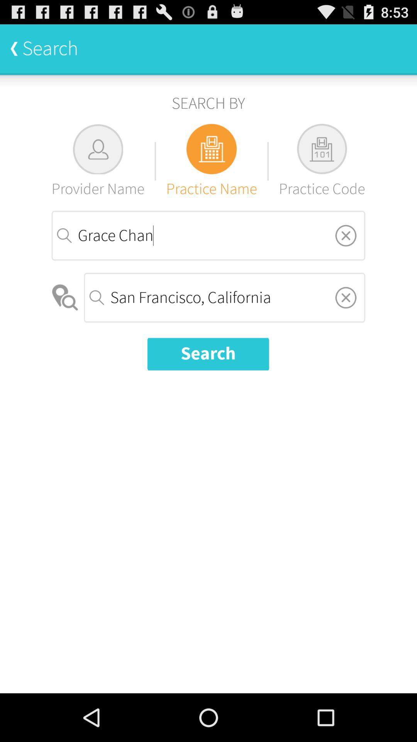 This screenshot has height=742, width=417. What do you see at coordinates (346, 298) in the screenshot?
I see `close text box` at bounding box center [346, 298].